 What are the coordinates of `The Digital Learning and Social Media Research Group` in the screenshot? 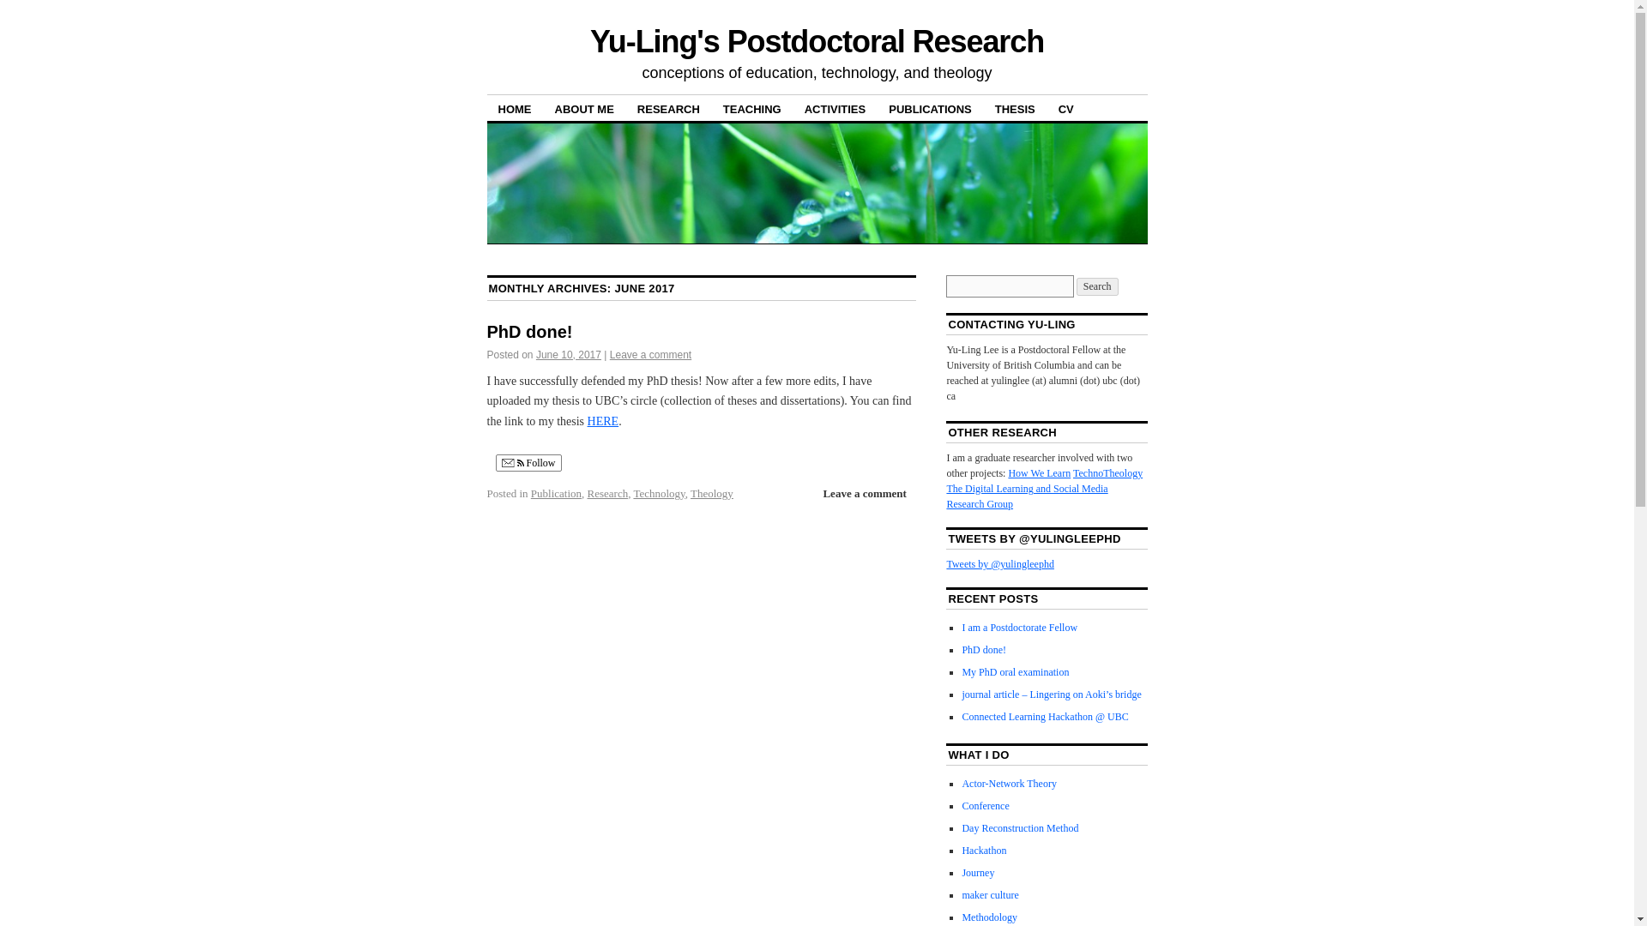 It's located at (1026, 496).